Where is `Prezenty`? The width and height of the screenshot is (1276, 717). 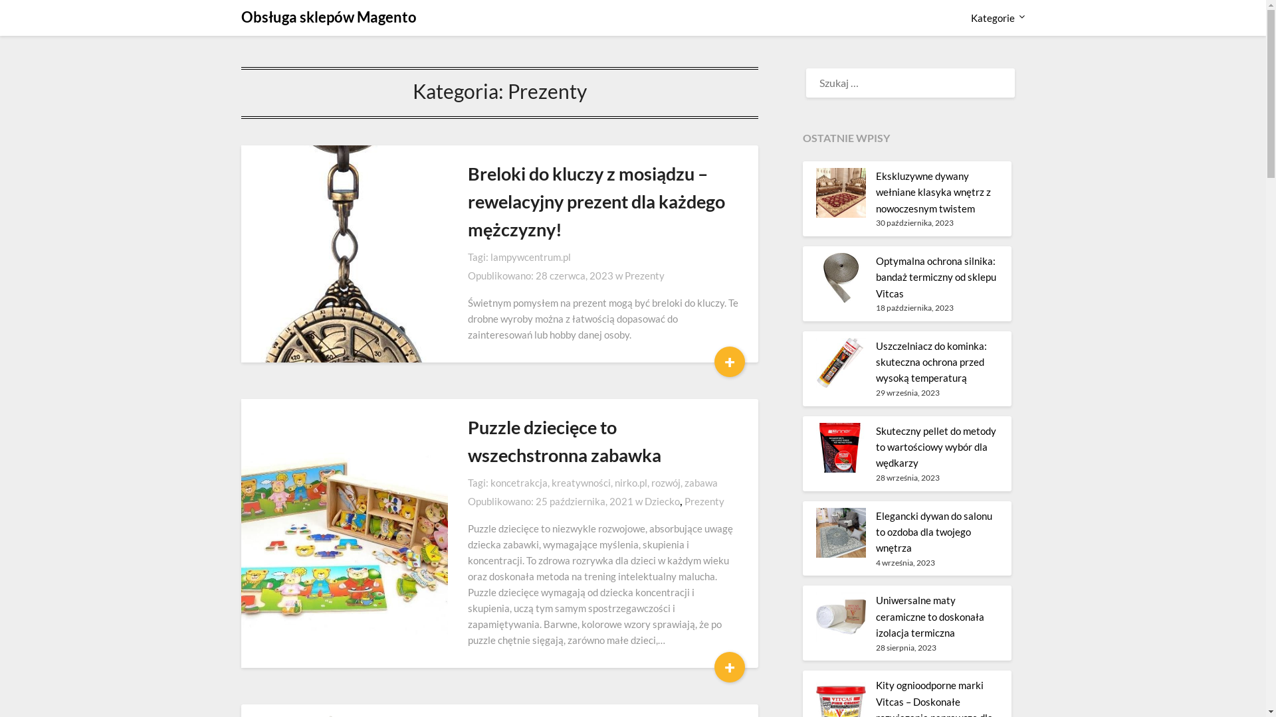 Prezenty is located at coordinates (704, 501).